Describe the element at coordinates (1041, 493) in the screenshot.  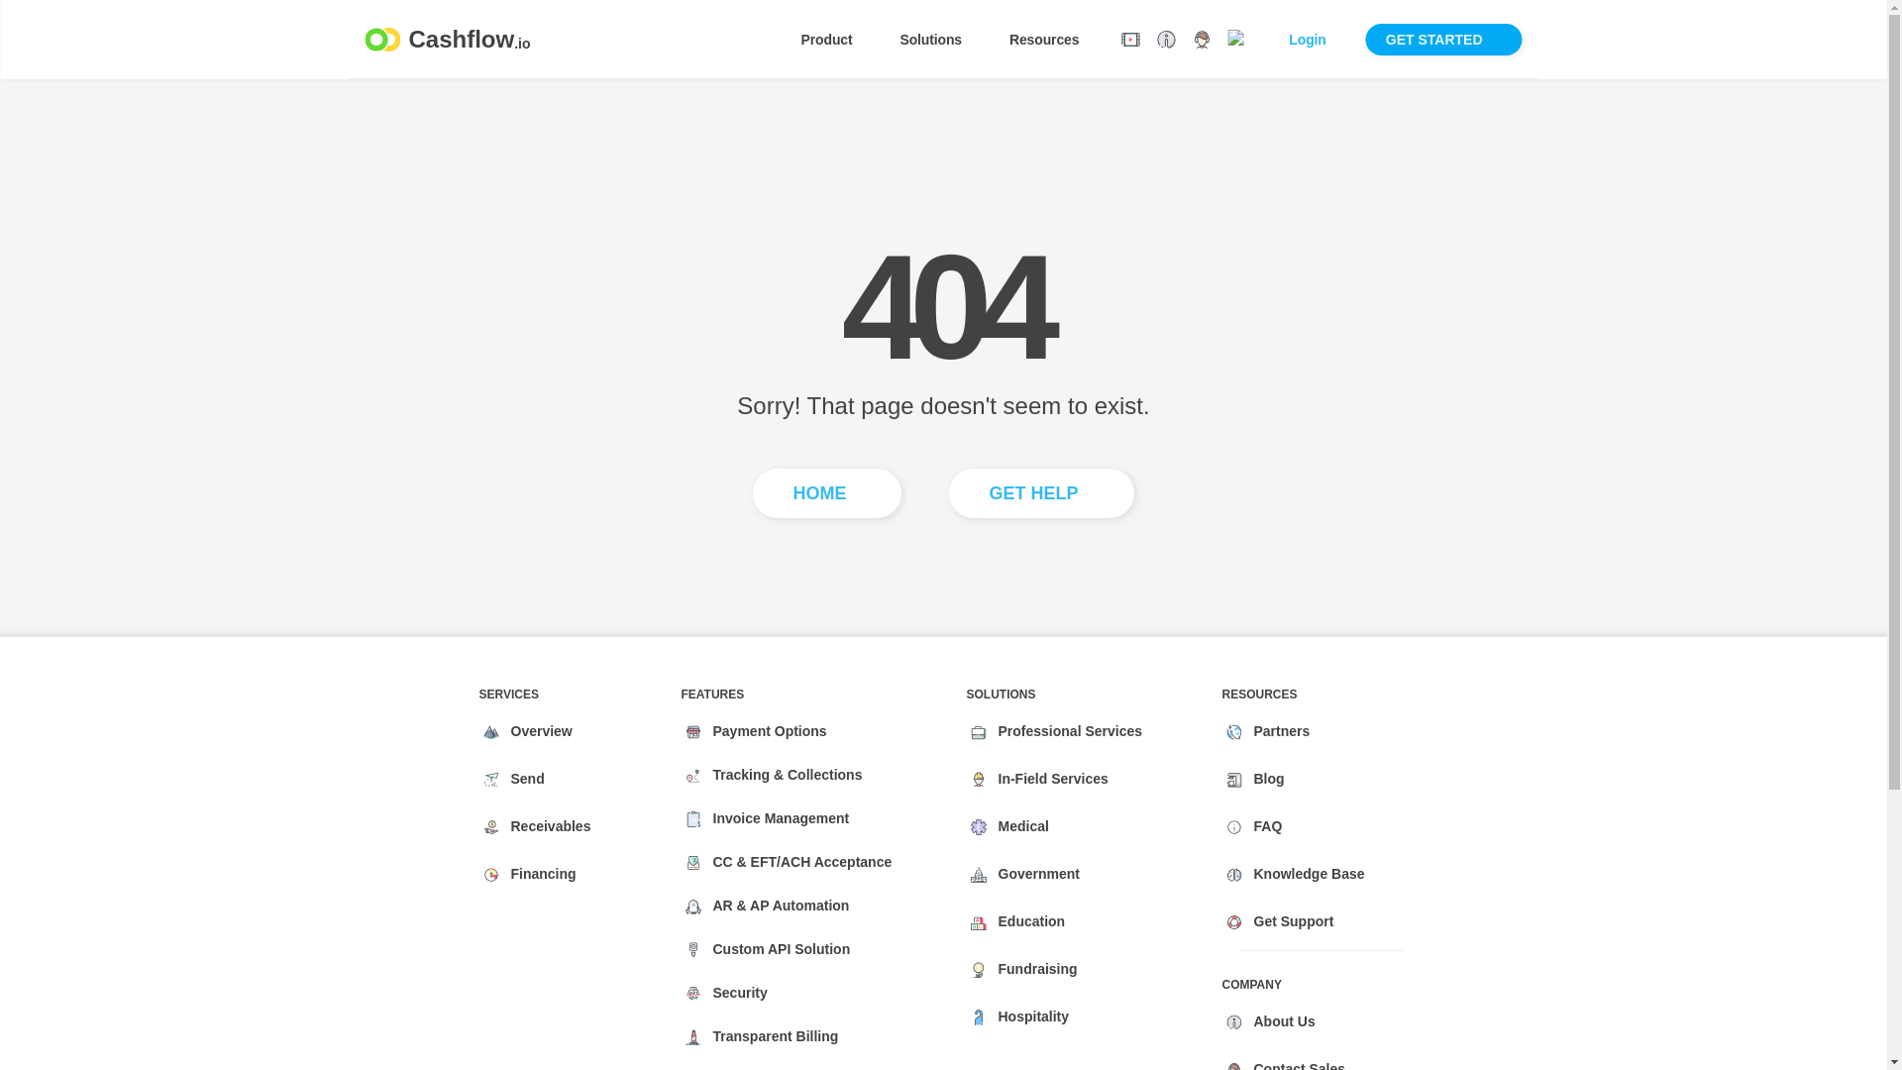
I see `Knowledge Base` at that location.